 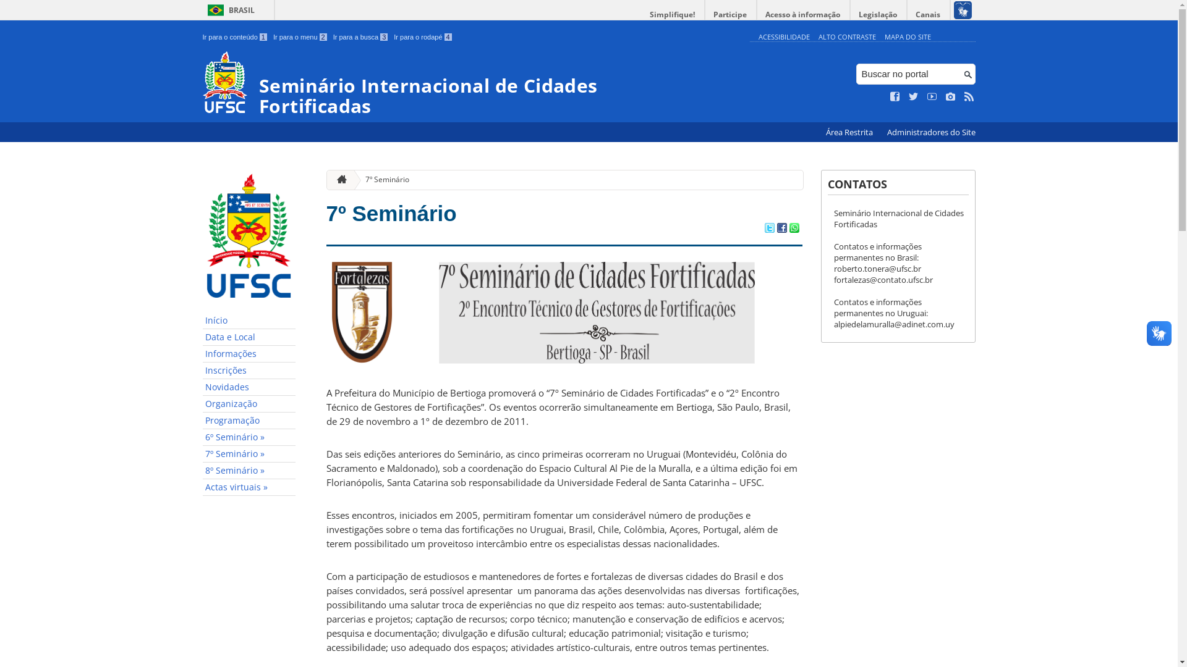 What do you see at coordinates (951, 97) in the screenshot?
I see `Veja no Instagram` at bounding box center [951, 97].